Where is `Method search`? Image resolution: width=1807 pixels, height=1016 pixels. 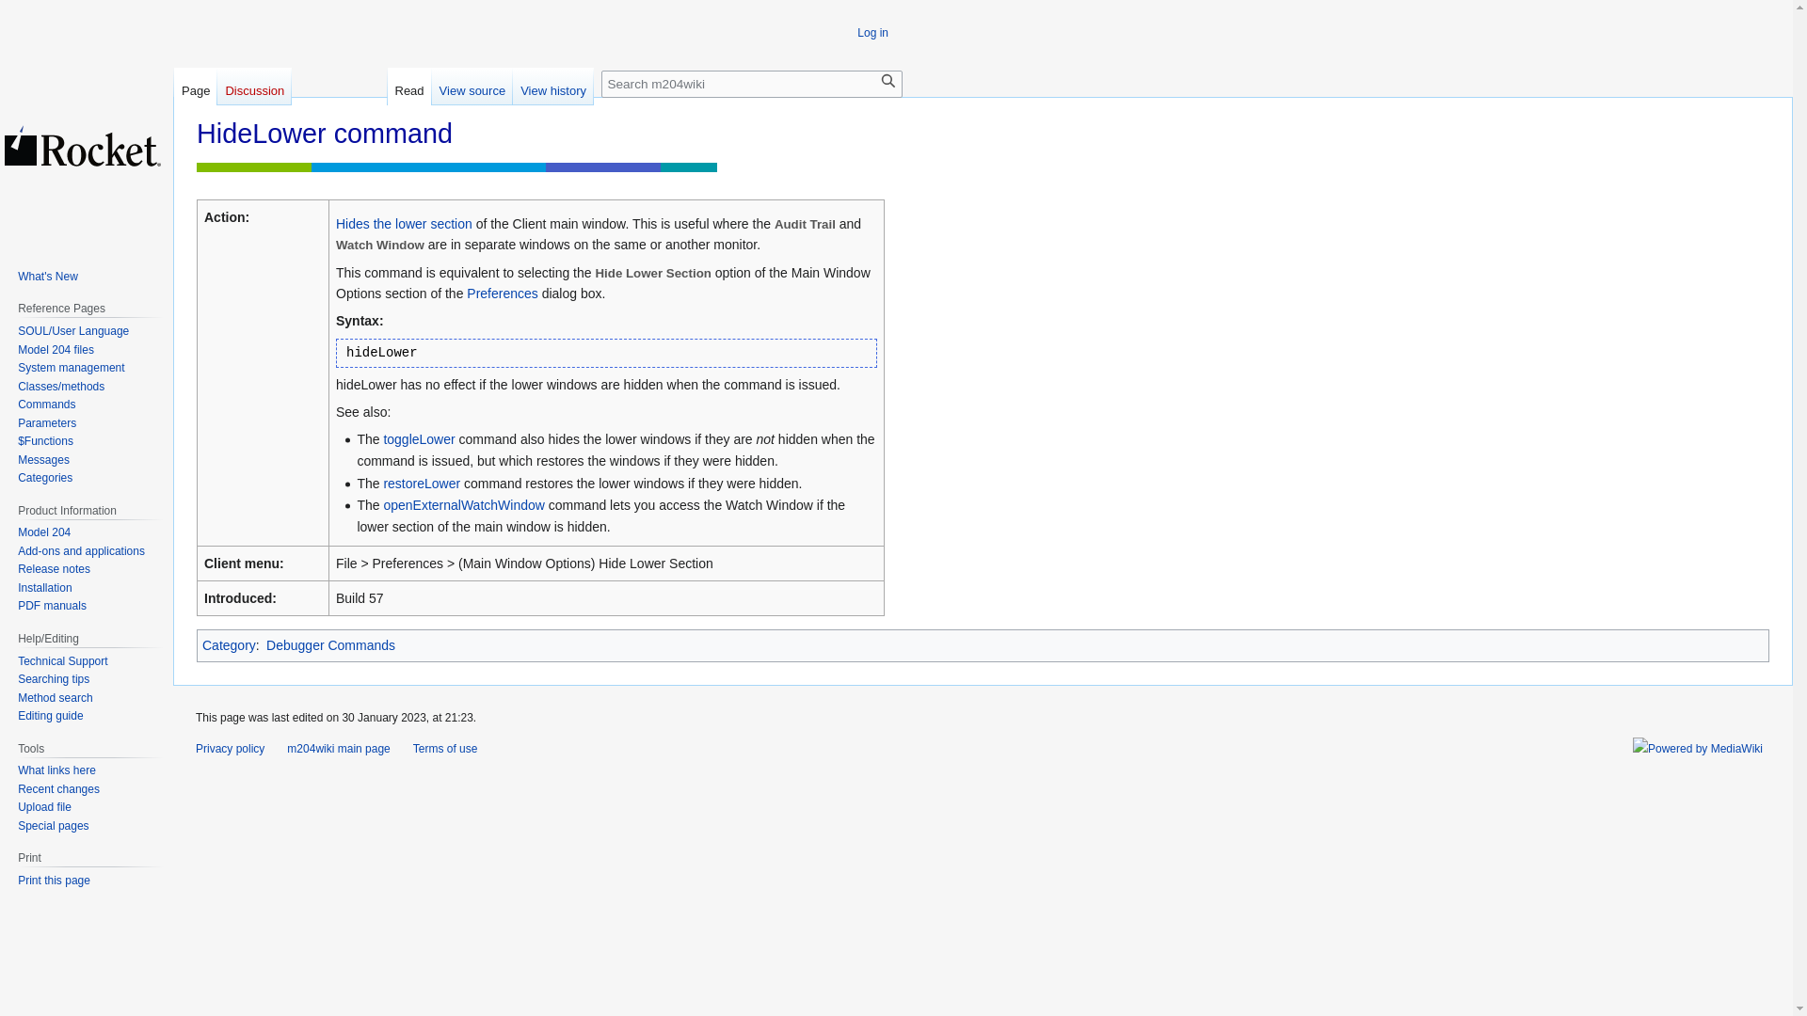
Method search is located at coordinates (55, 698).